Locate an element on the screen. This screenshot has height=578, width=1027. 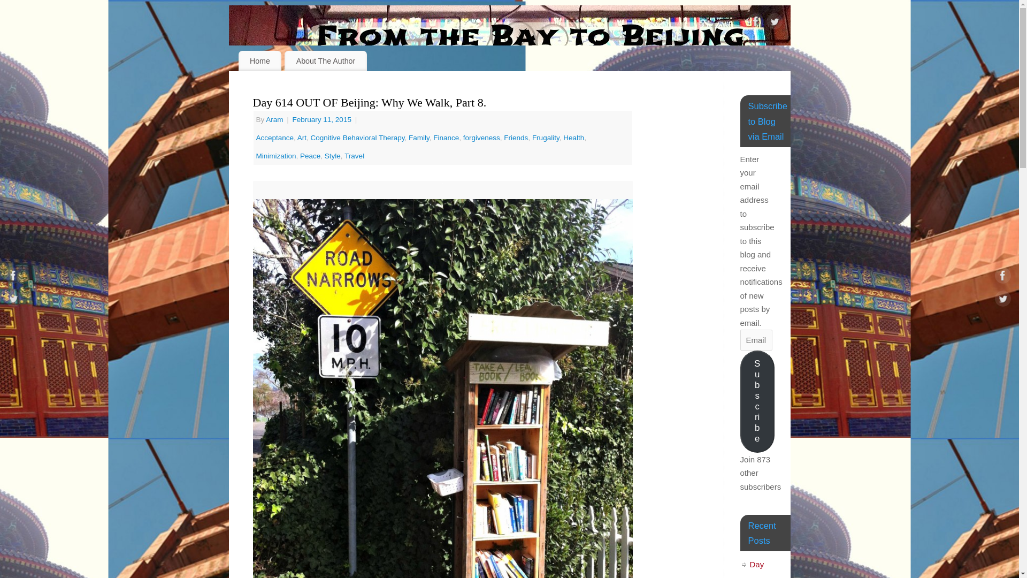
Finance is located at coordinates (446, 137).